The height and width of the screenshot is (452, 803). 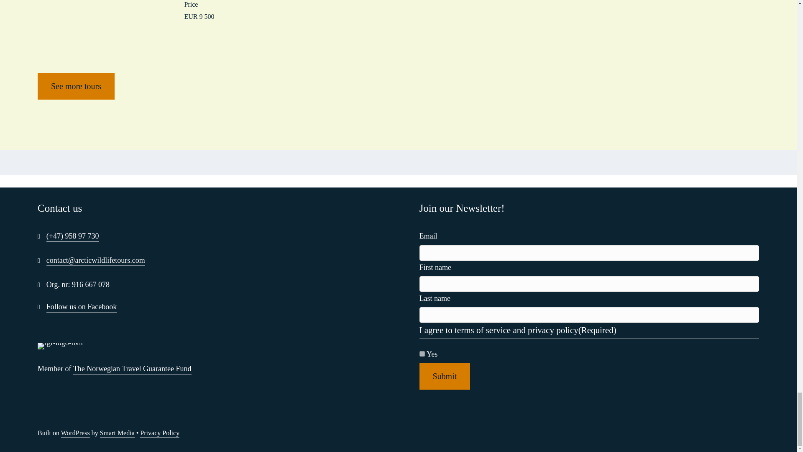 What do you see at coordinates (60, 346) in the screenshot?
I see `rgf-logo-hvit` at bounding box center [60, 346].